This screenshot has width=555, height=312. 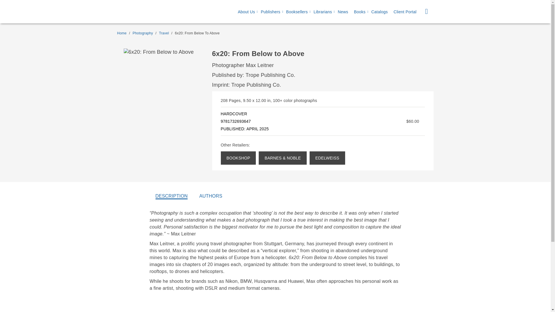 I want to click on Home, so click(x=122, y=33).